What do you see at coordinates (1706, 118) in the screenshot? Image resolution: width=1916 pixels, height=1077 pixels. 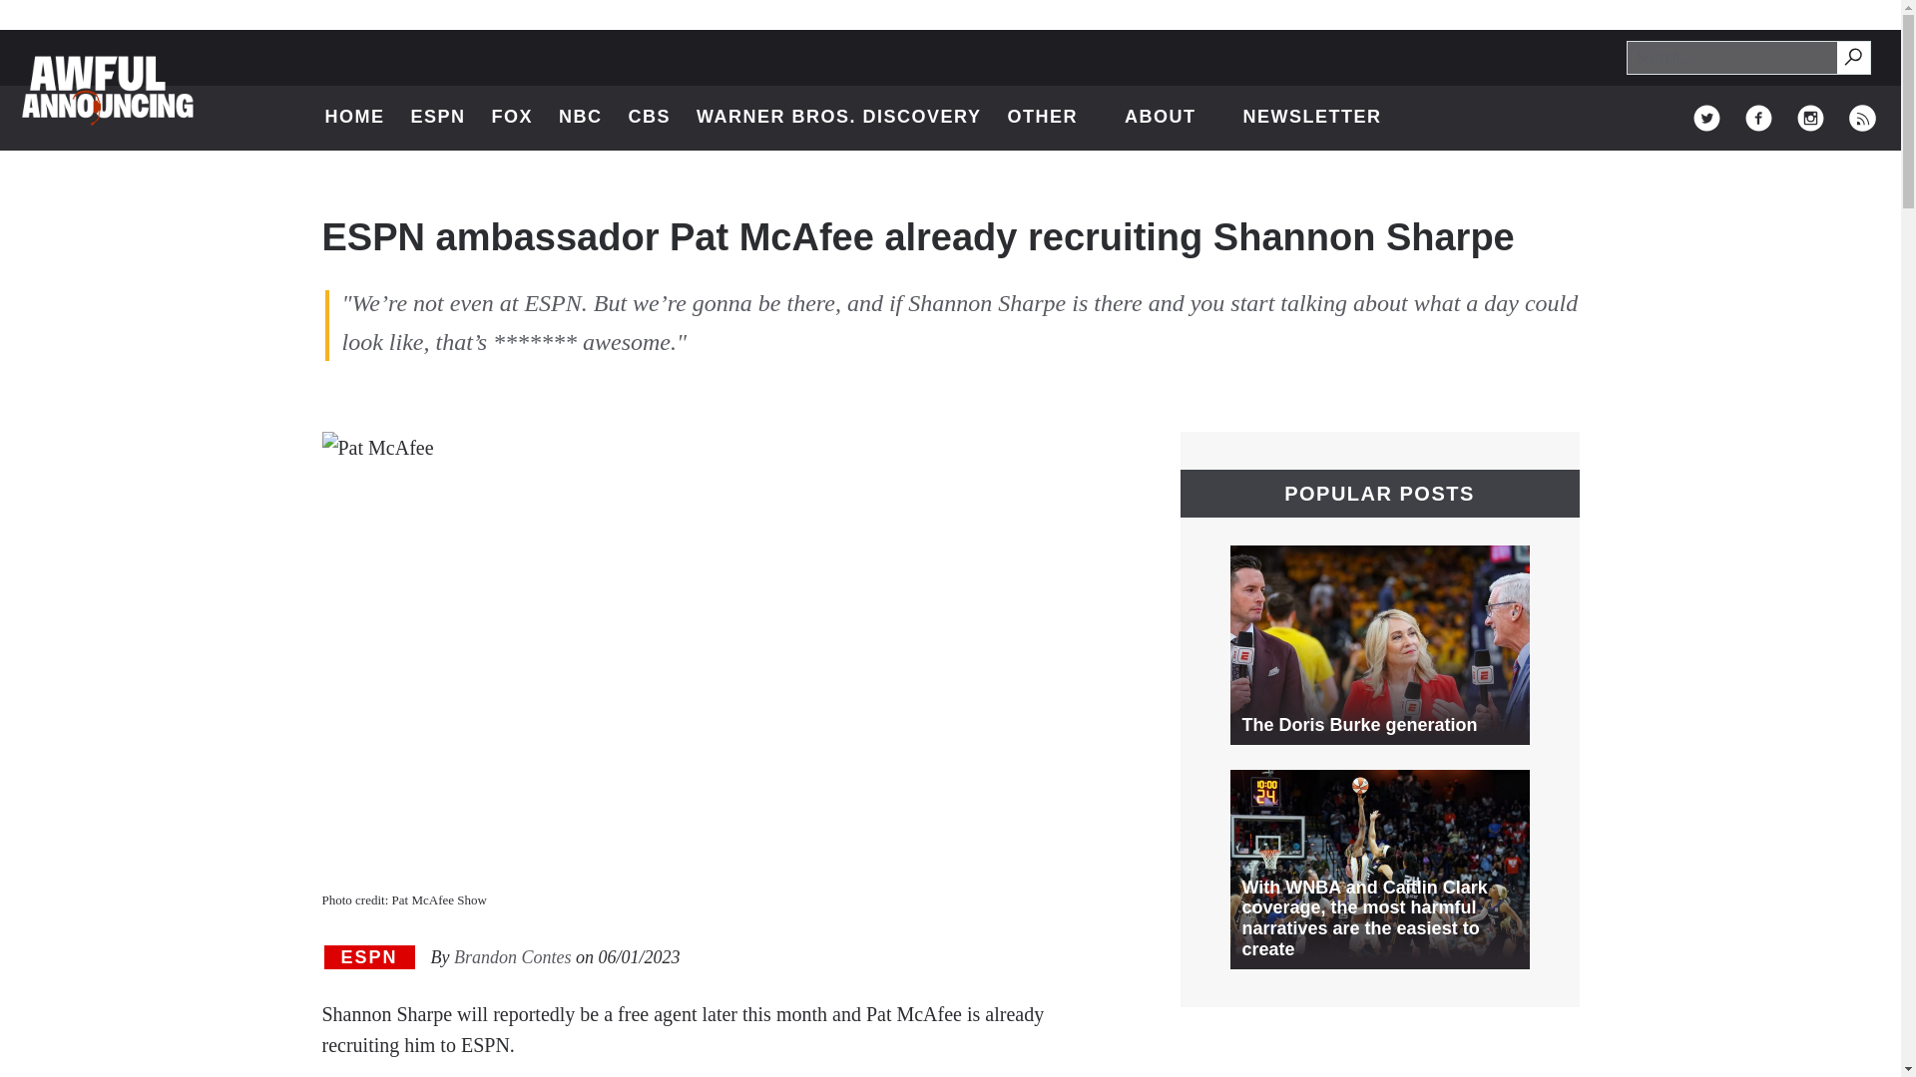 I see `Link to Twitter` at bounding box center [1706, 118].